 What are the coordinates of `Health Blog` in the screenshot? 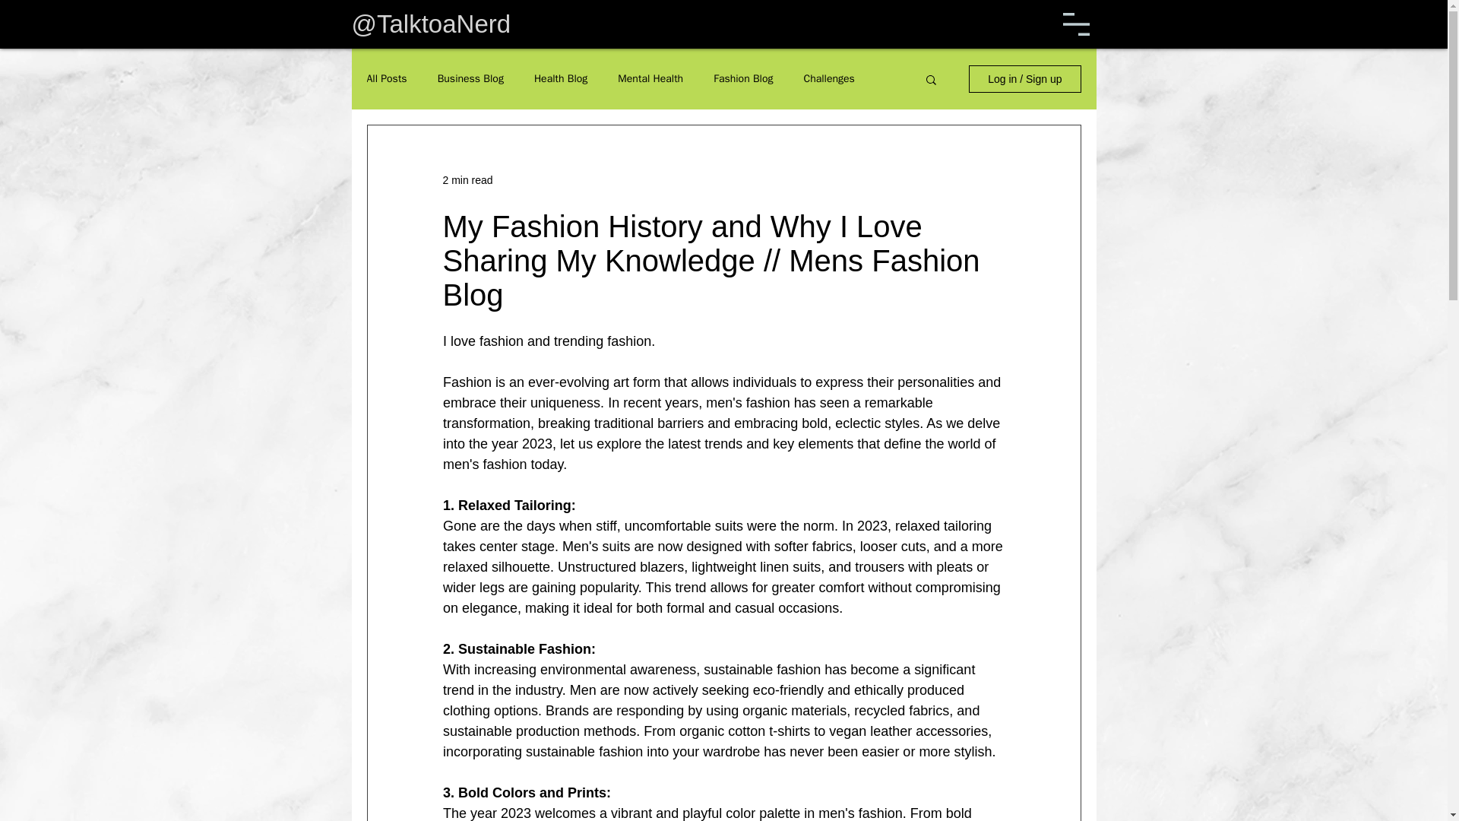 It's located at (561, 79).